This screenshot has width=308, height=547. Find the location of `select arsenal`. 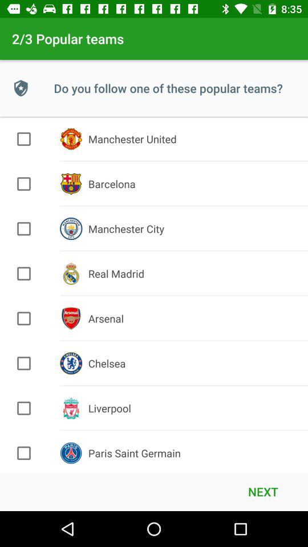

select arsenal is located at coordinates (24, 319).